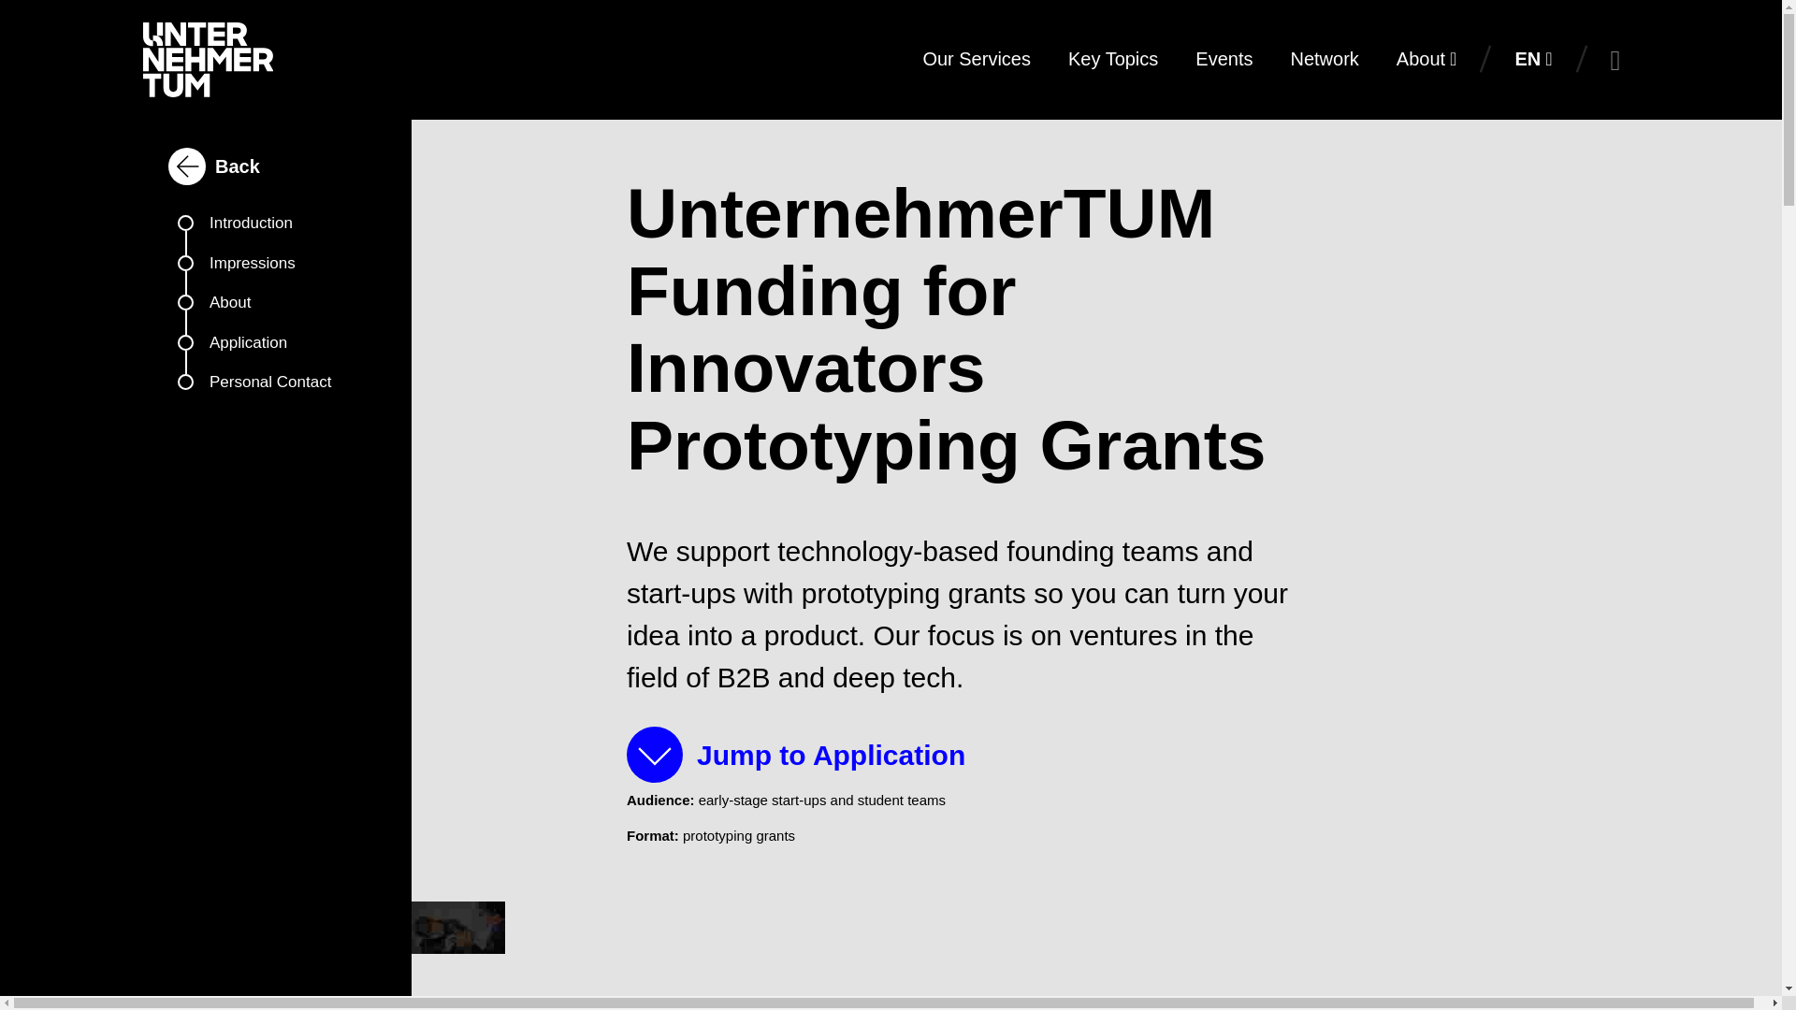 Image resolution: width=1796 pixels, height=1010 pixels. What do you see at coordinates (281, 270) in the screenshot?
I see `Impressions` at bounding box center [281, 270].